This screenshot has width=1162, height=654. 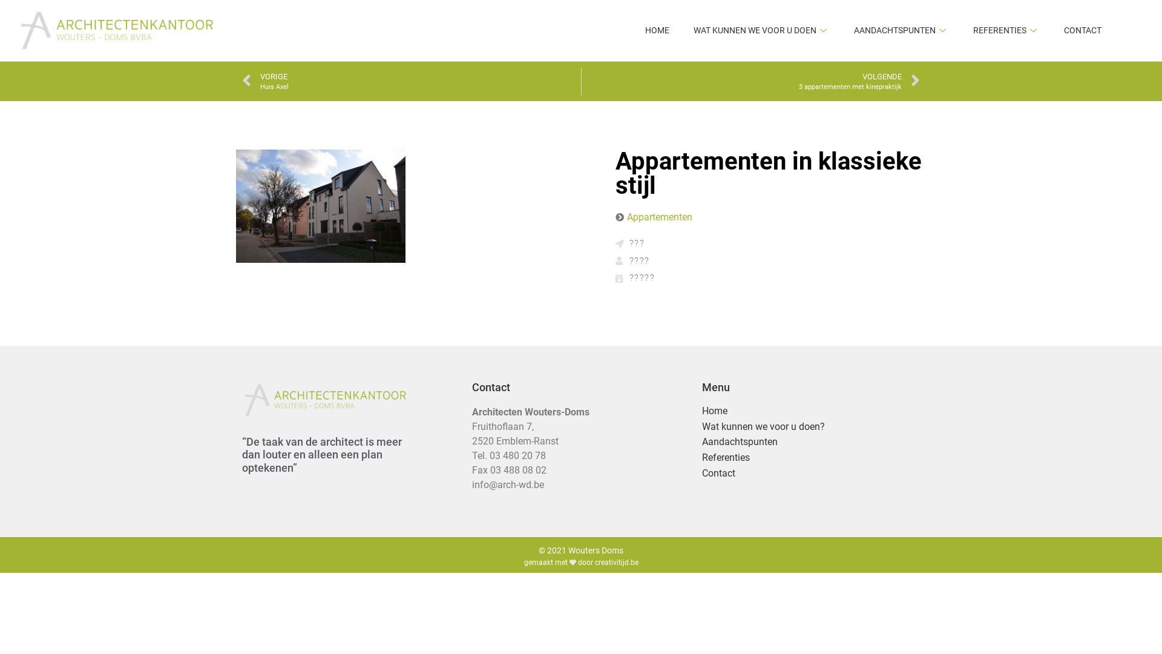 I want to click on Referenties, so click(x=811, y=458).